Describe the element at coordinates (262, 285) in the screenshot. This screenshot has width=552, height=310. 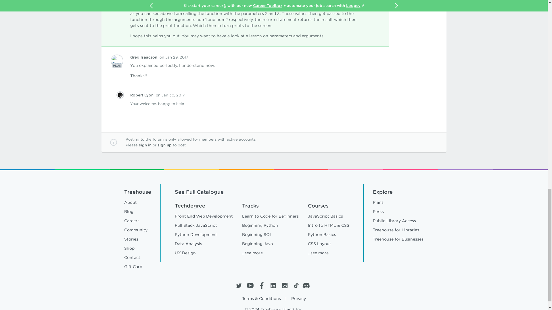
I see `Facebook` at that location.